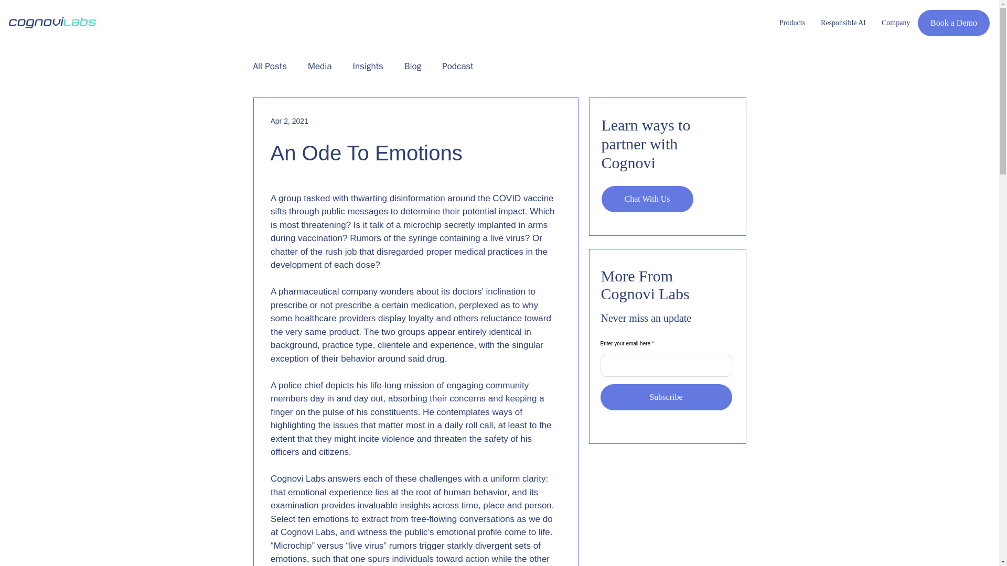  I want to click on Media, so click(320, 66).